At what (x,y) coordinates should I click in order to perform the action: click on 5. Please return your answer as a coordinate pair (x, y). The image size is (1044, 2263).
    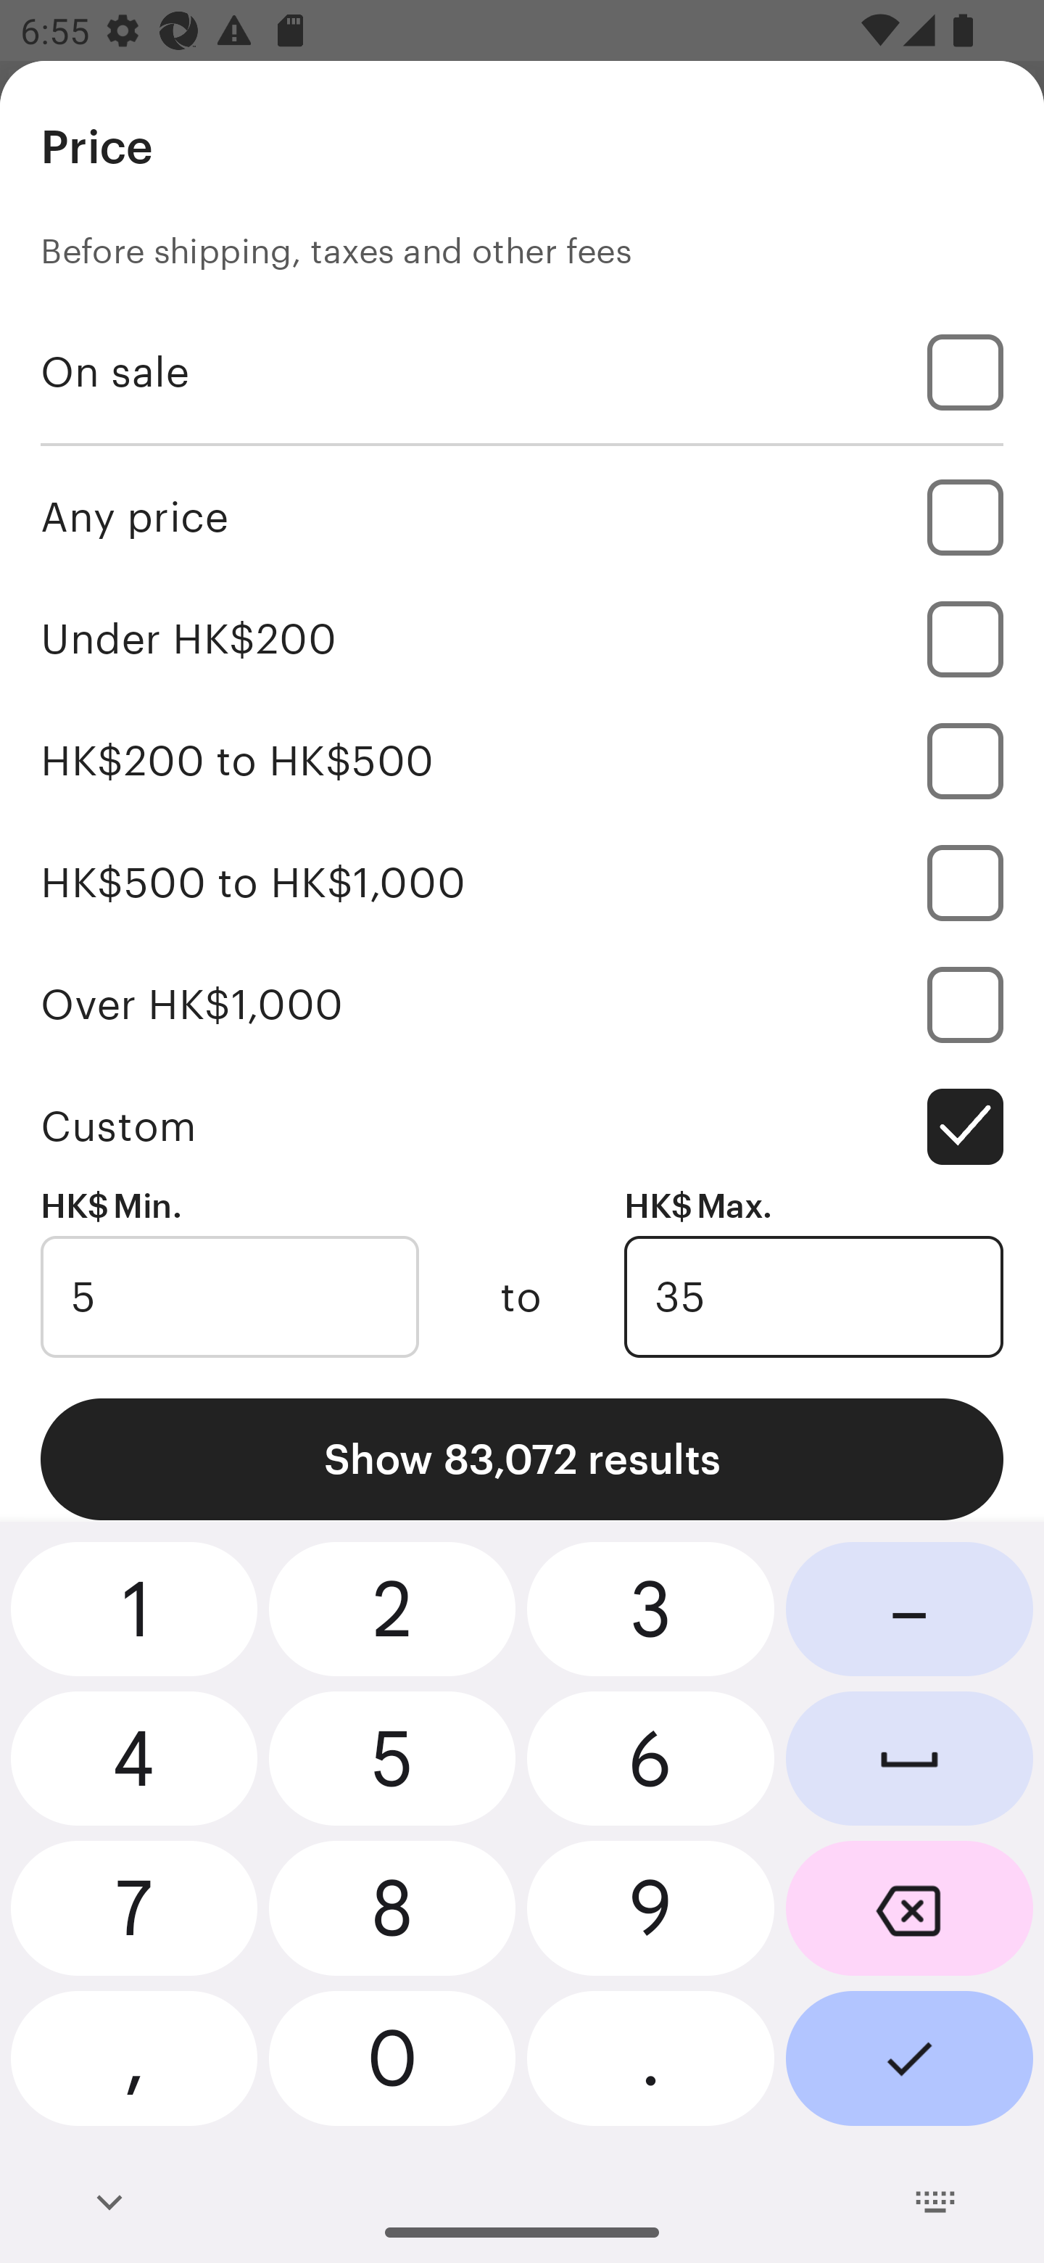
    Looking at the image, I should click on (229, 1297).